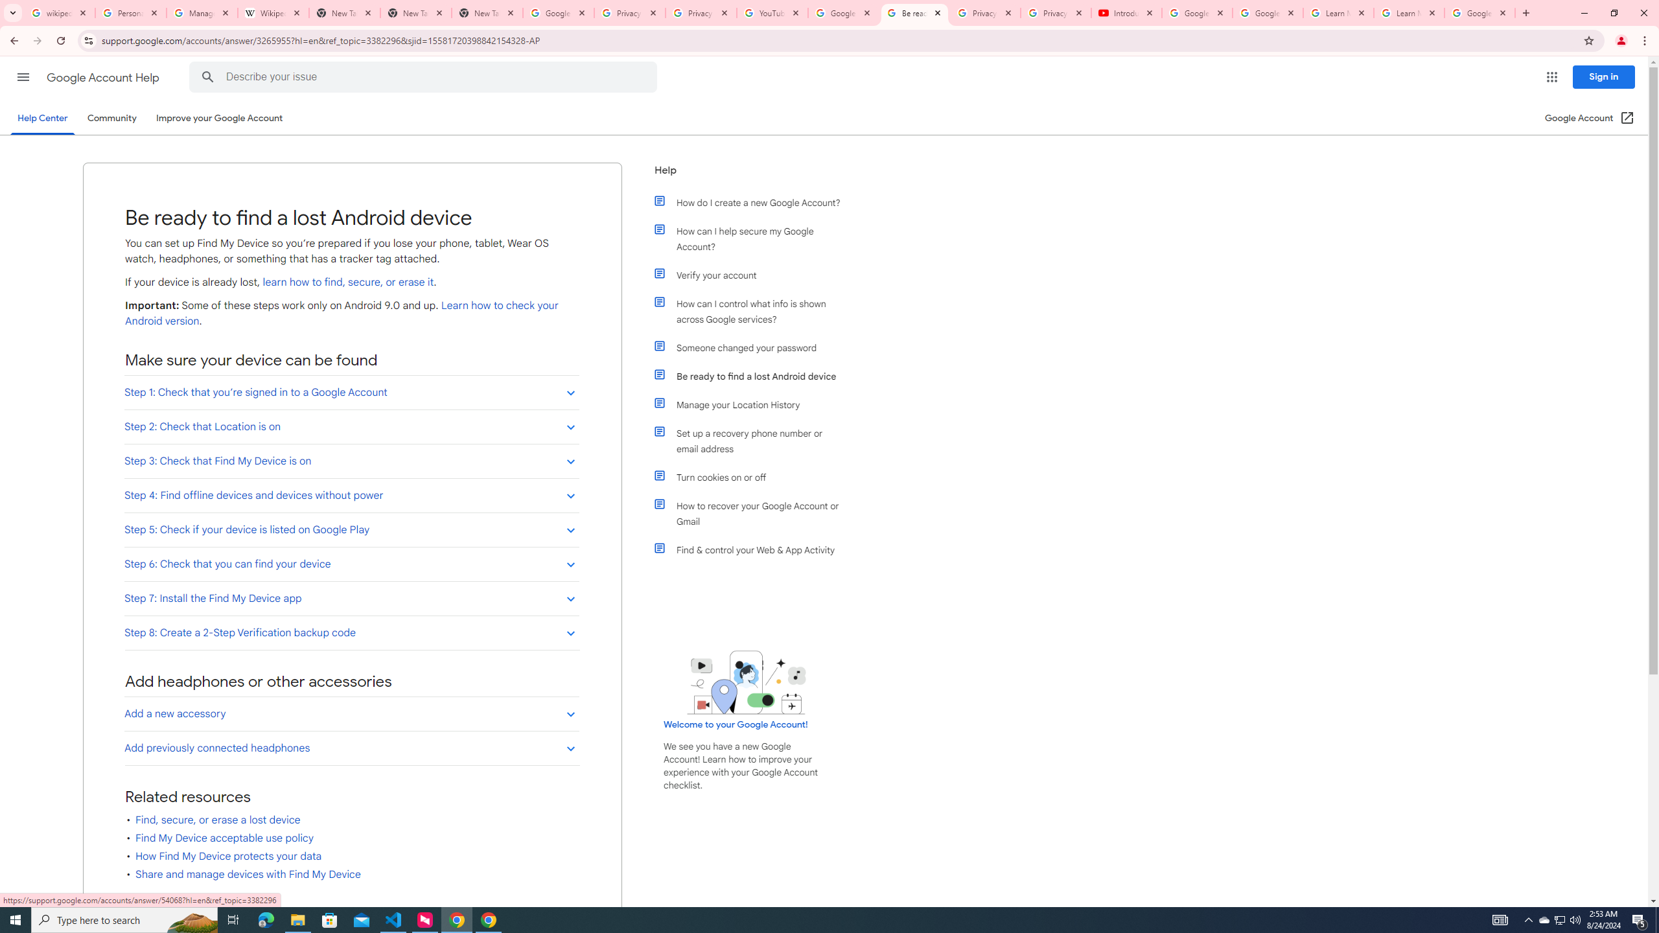  What do you see at coordinates (131, 13) in the screenshot?
I see `Personalization & Google Search results - Google Search Help` at bounding box center [131, 13].